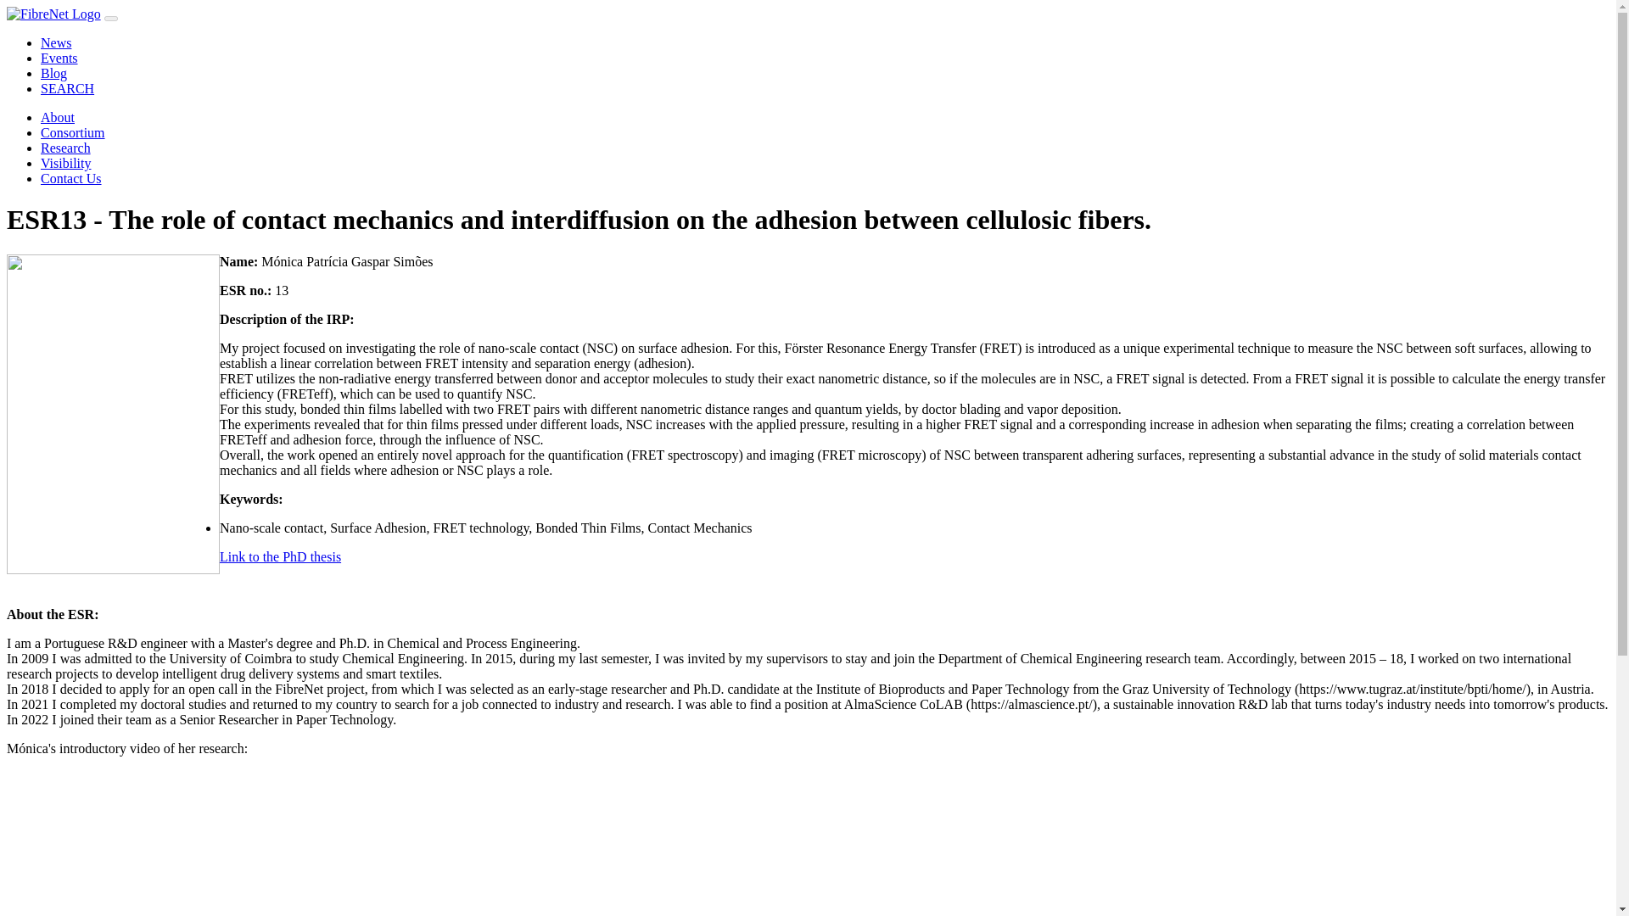 Image resolution: width=1629 pixels, height=916 pixels. Describe the element at coordinates (58, 117) in the screenshot. I see `About FibreNet` at that location.